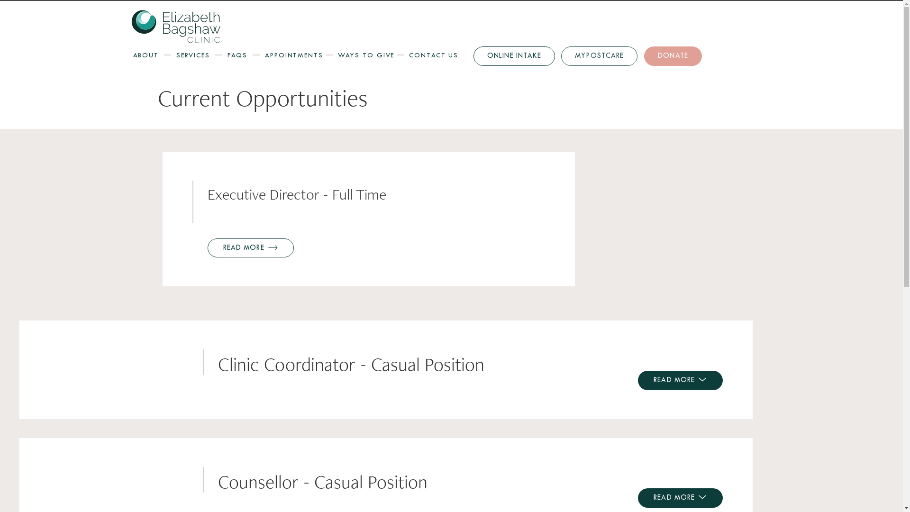 This screenshot has width=910, height=512. Describe the element at coordinates (673, 56) in the screenshot. I see `DONATE` at that location.